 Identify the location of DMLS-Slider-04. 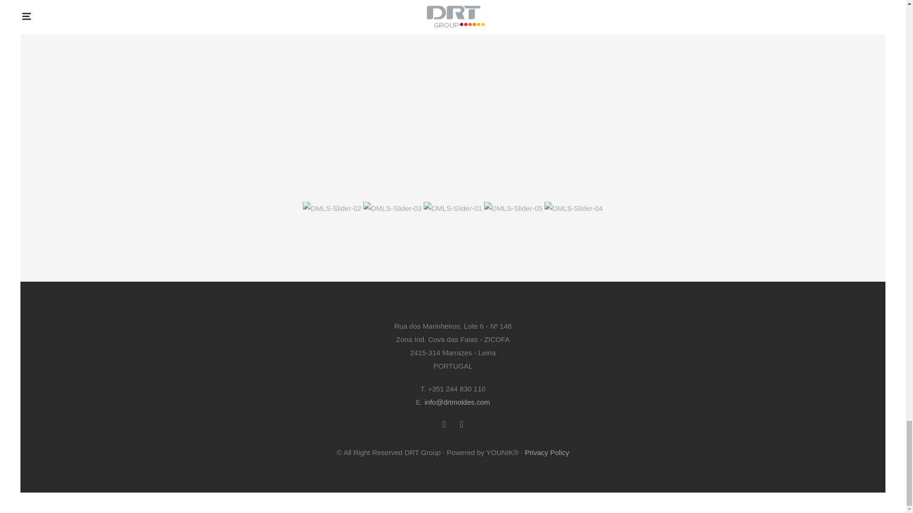
(573, 208).